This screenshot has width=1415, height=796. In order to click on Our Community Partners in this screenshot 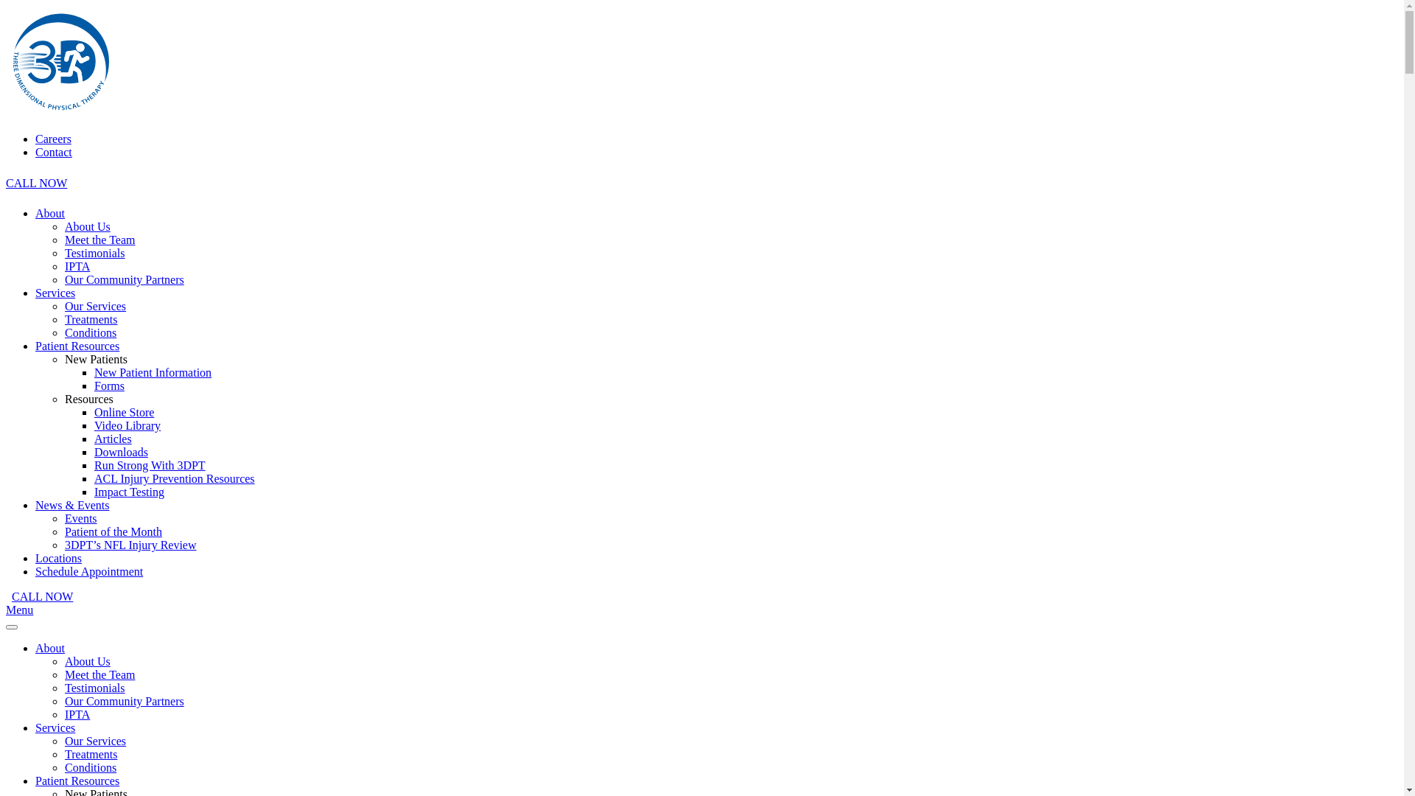, I will do `click(125, 702)`.